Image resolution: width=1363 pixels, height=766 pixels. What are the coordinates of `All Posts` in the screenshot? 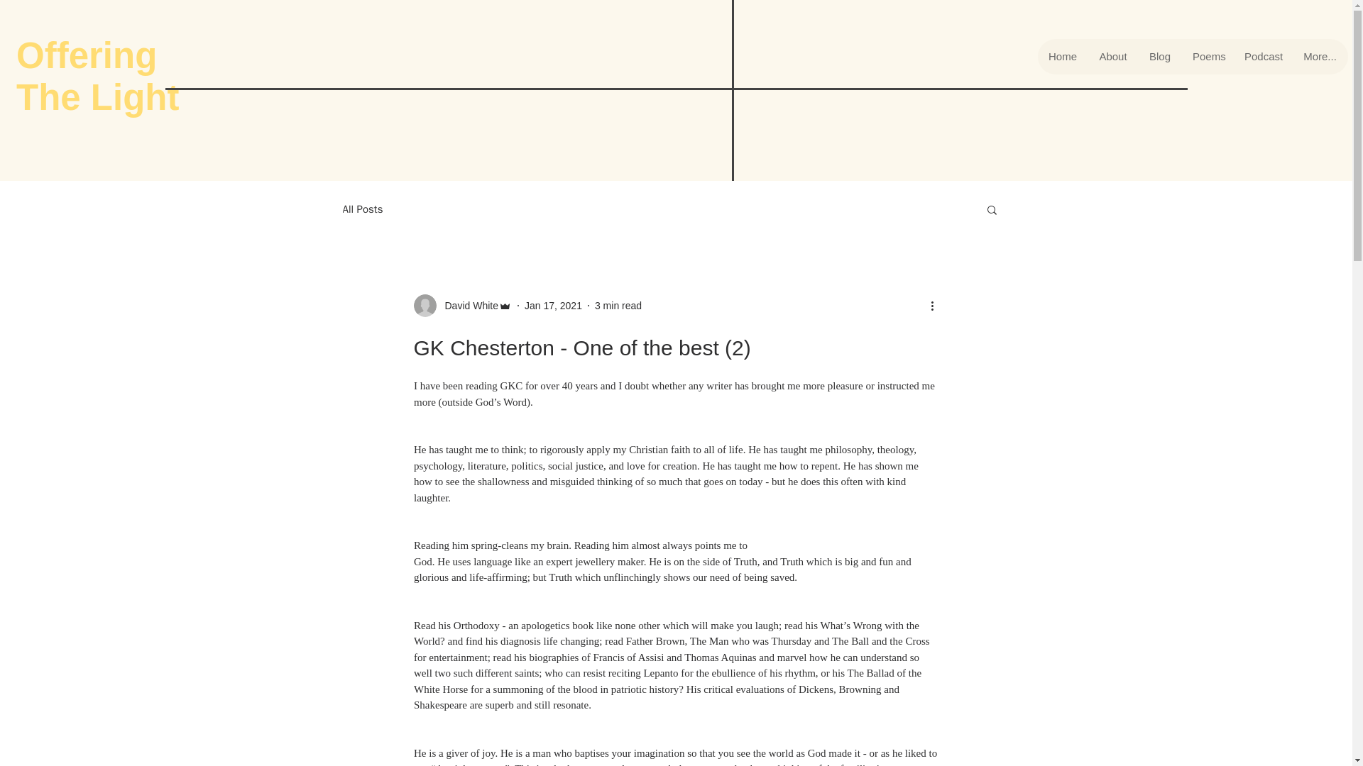 It's located at (362, 209).